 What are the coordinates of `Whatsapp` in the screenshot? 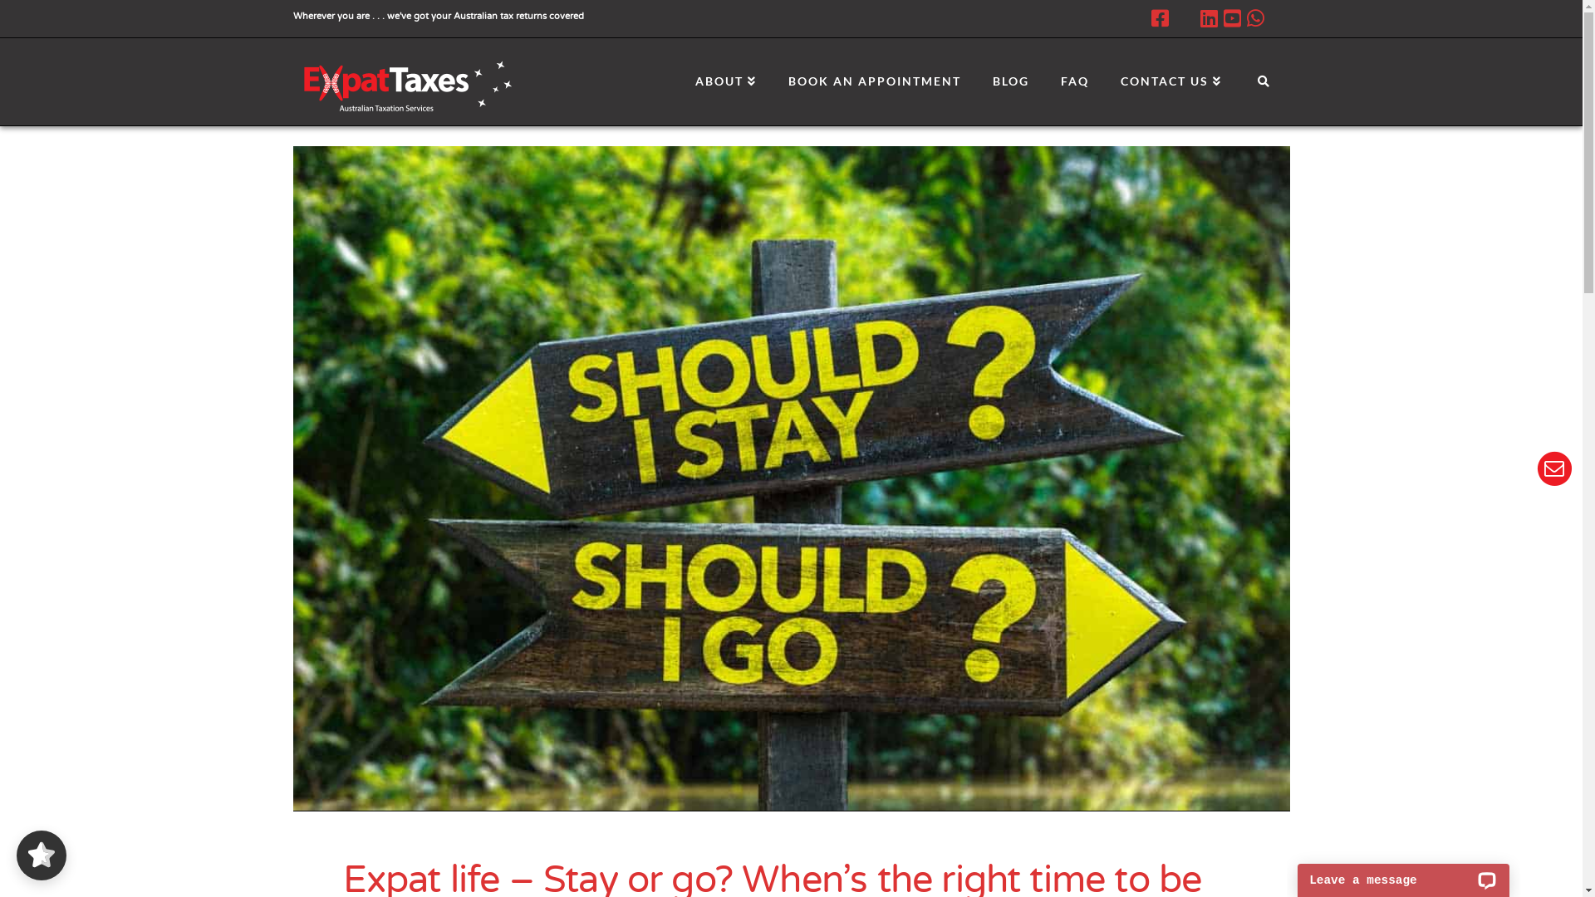 It's located at (1254, 18).